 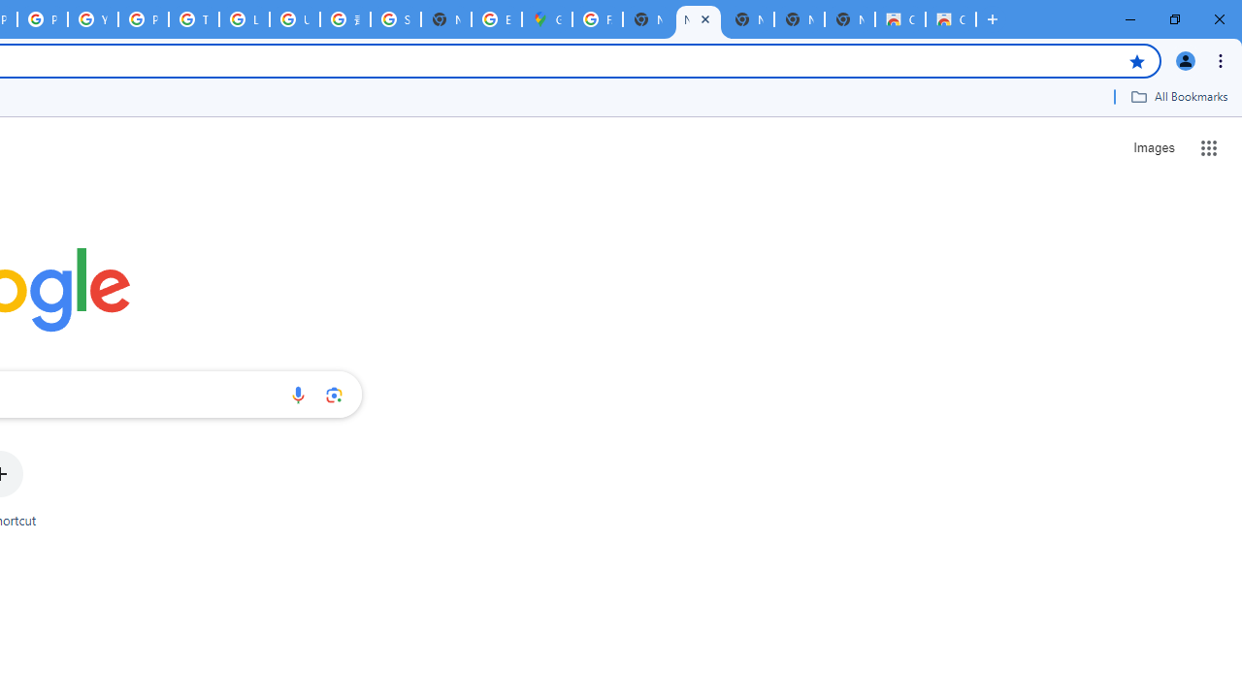 What do you see at coordinates (1137, 60) in the screenshot?
I see `Bookmark this tab` at bounding box center [1137, 60].